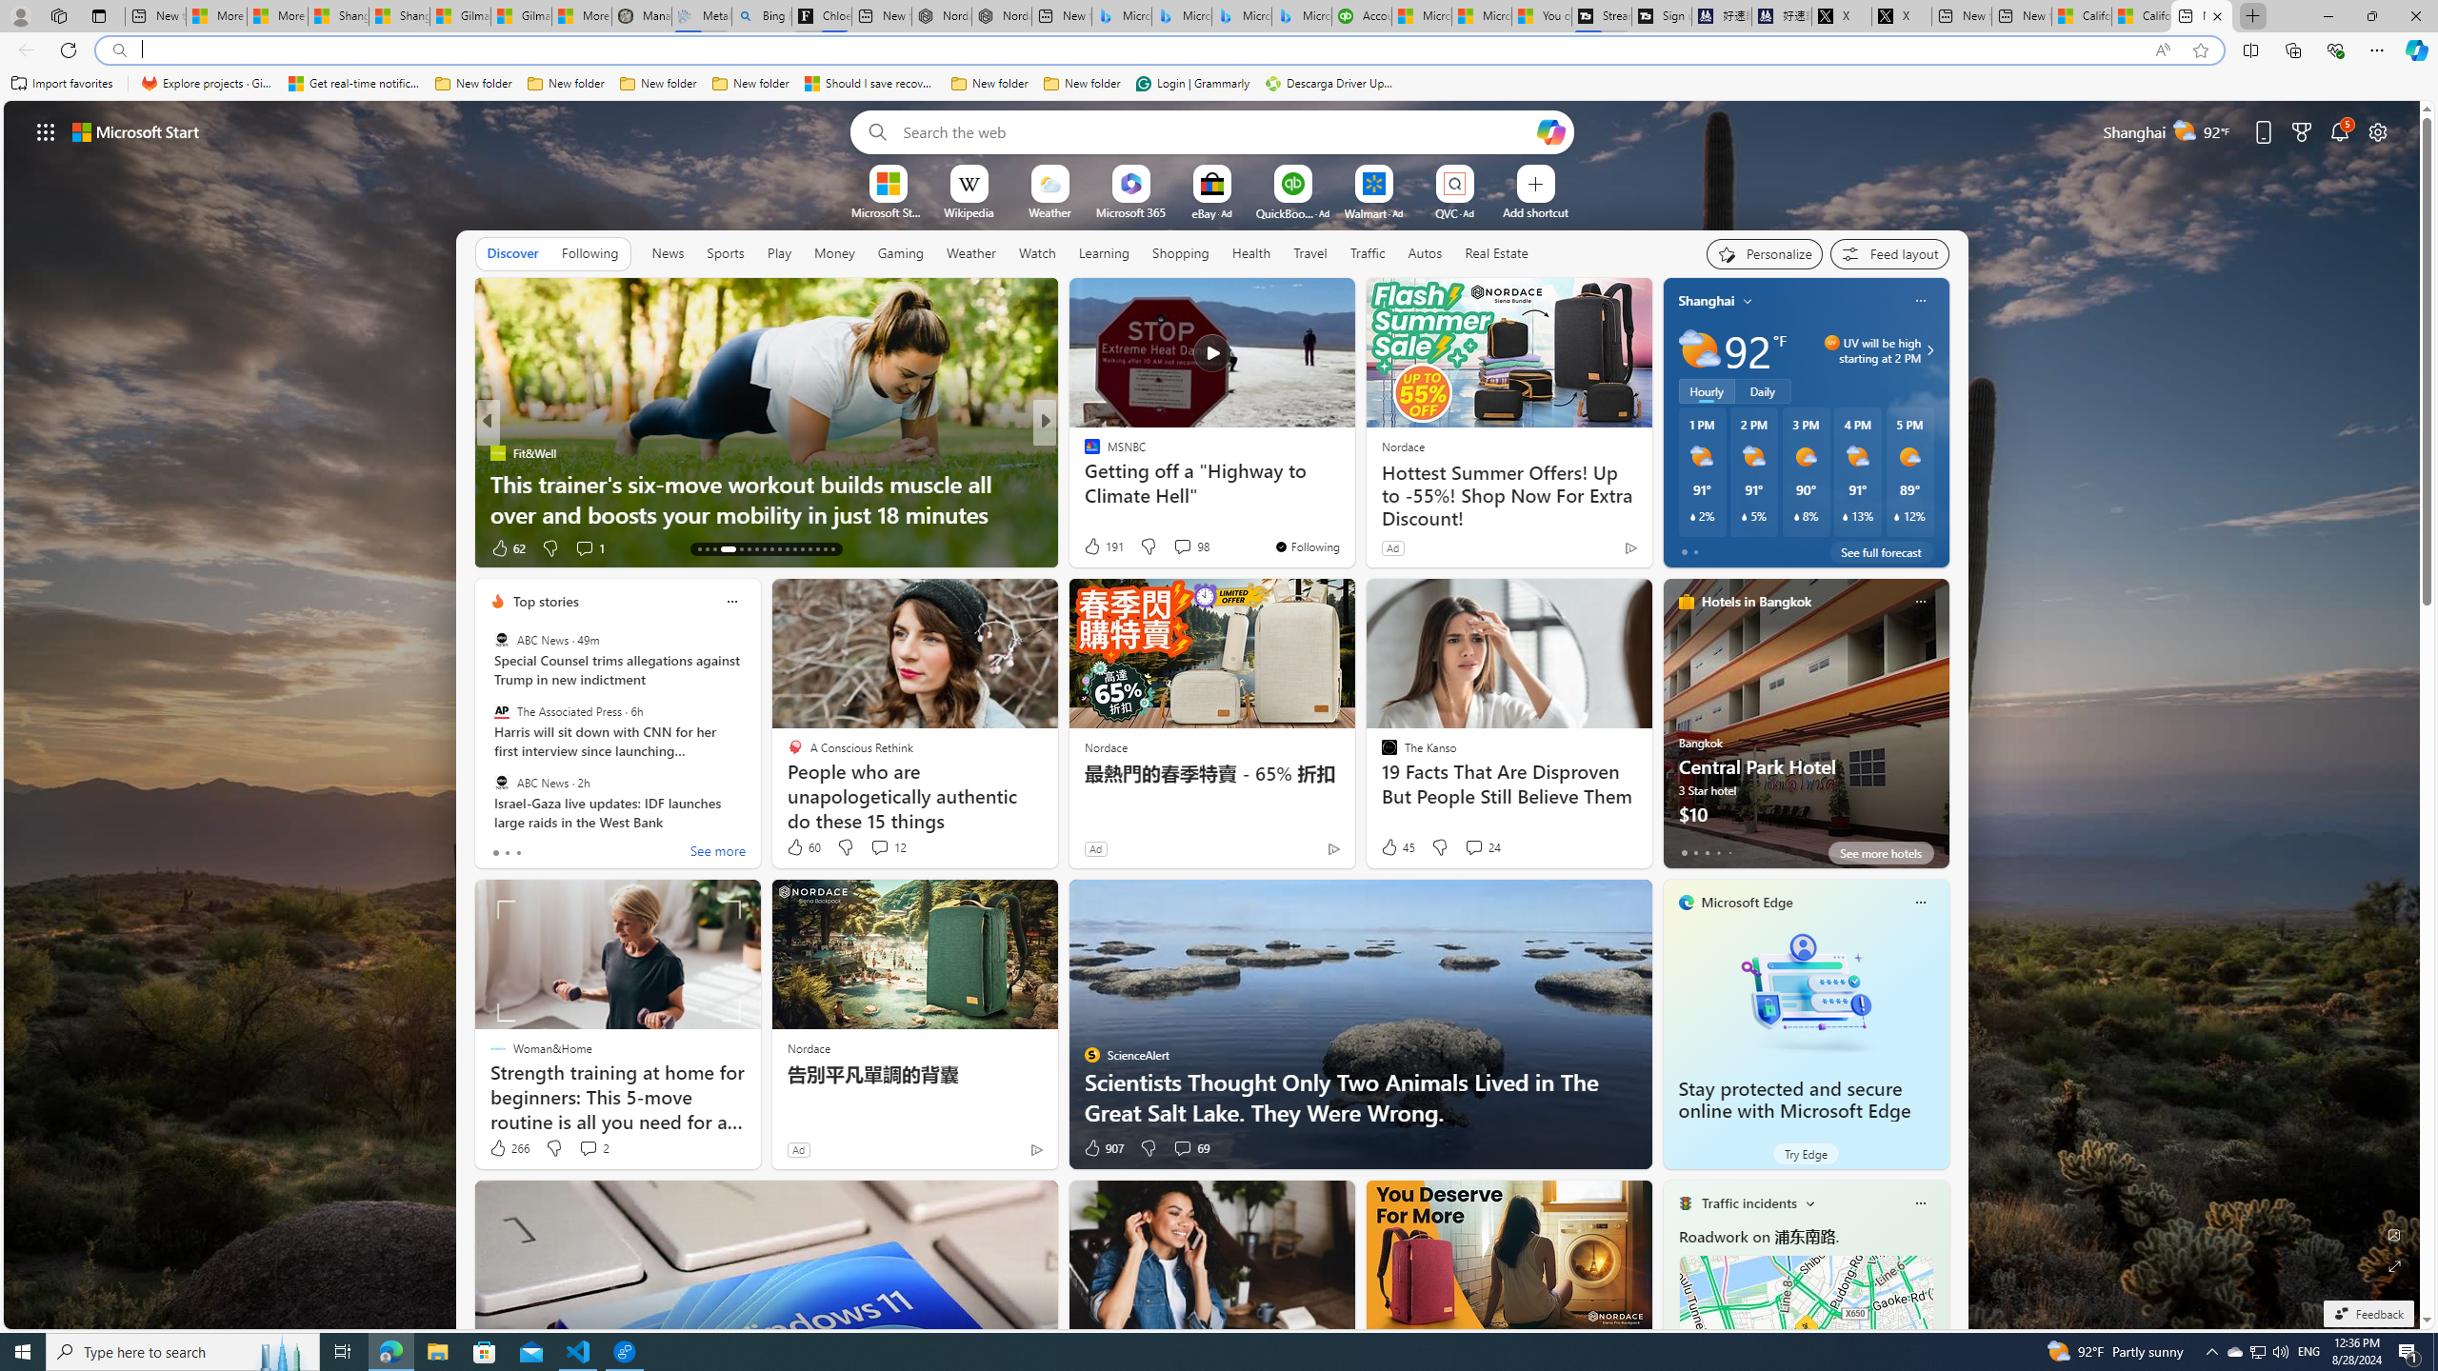  Describe the element at coordinates (821, 16) in the screenshot. I see `Chloe Sorvino` at that location.